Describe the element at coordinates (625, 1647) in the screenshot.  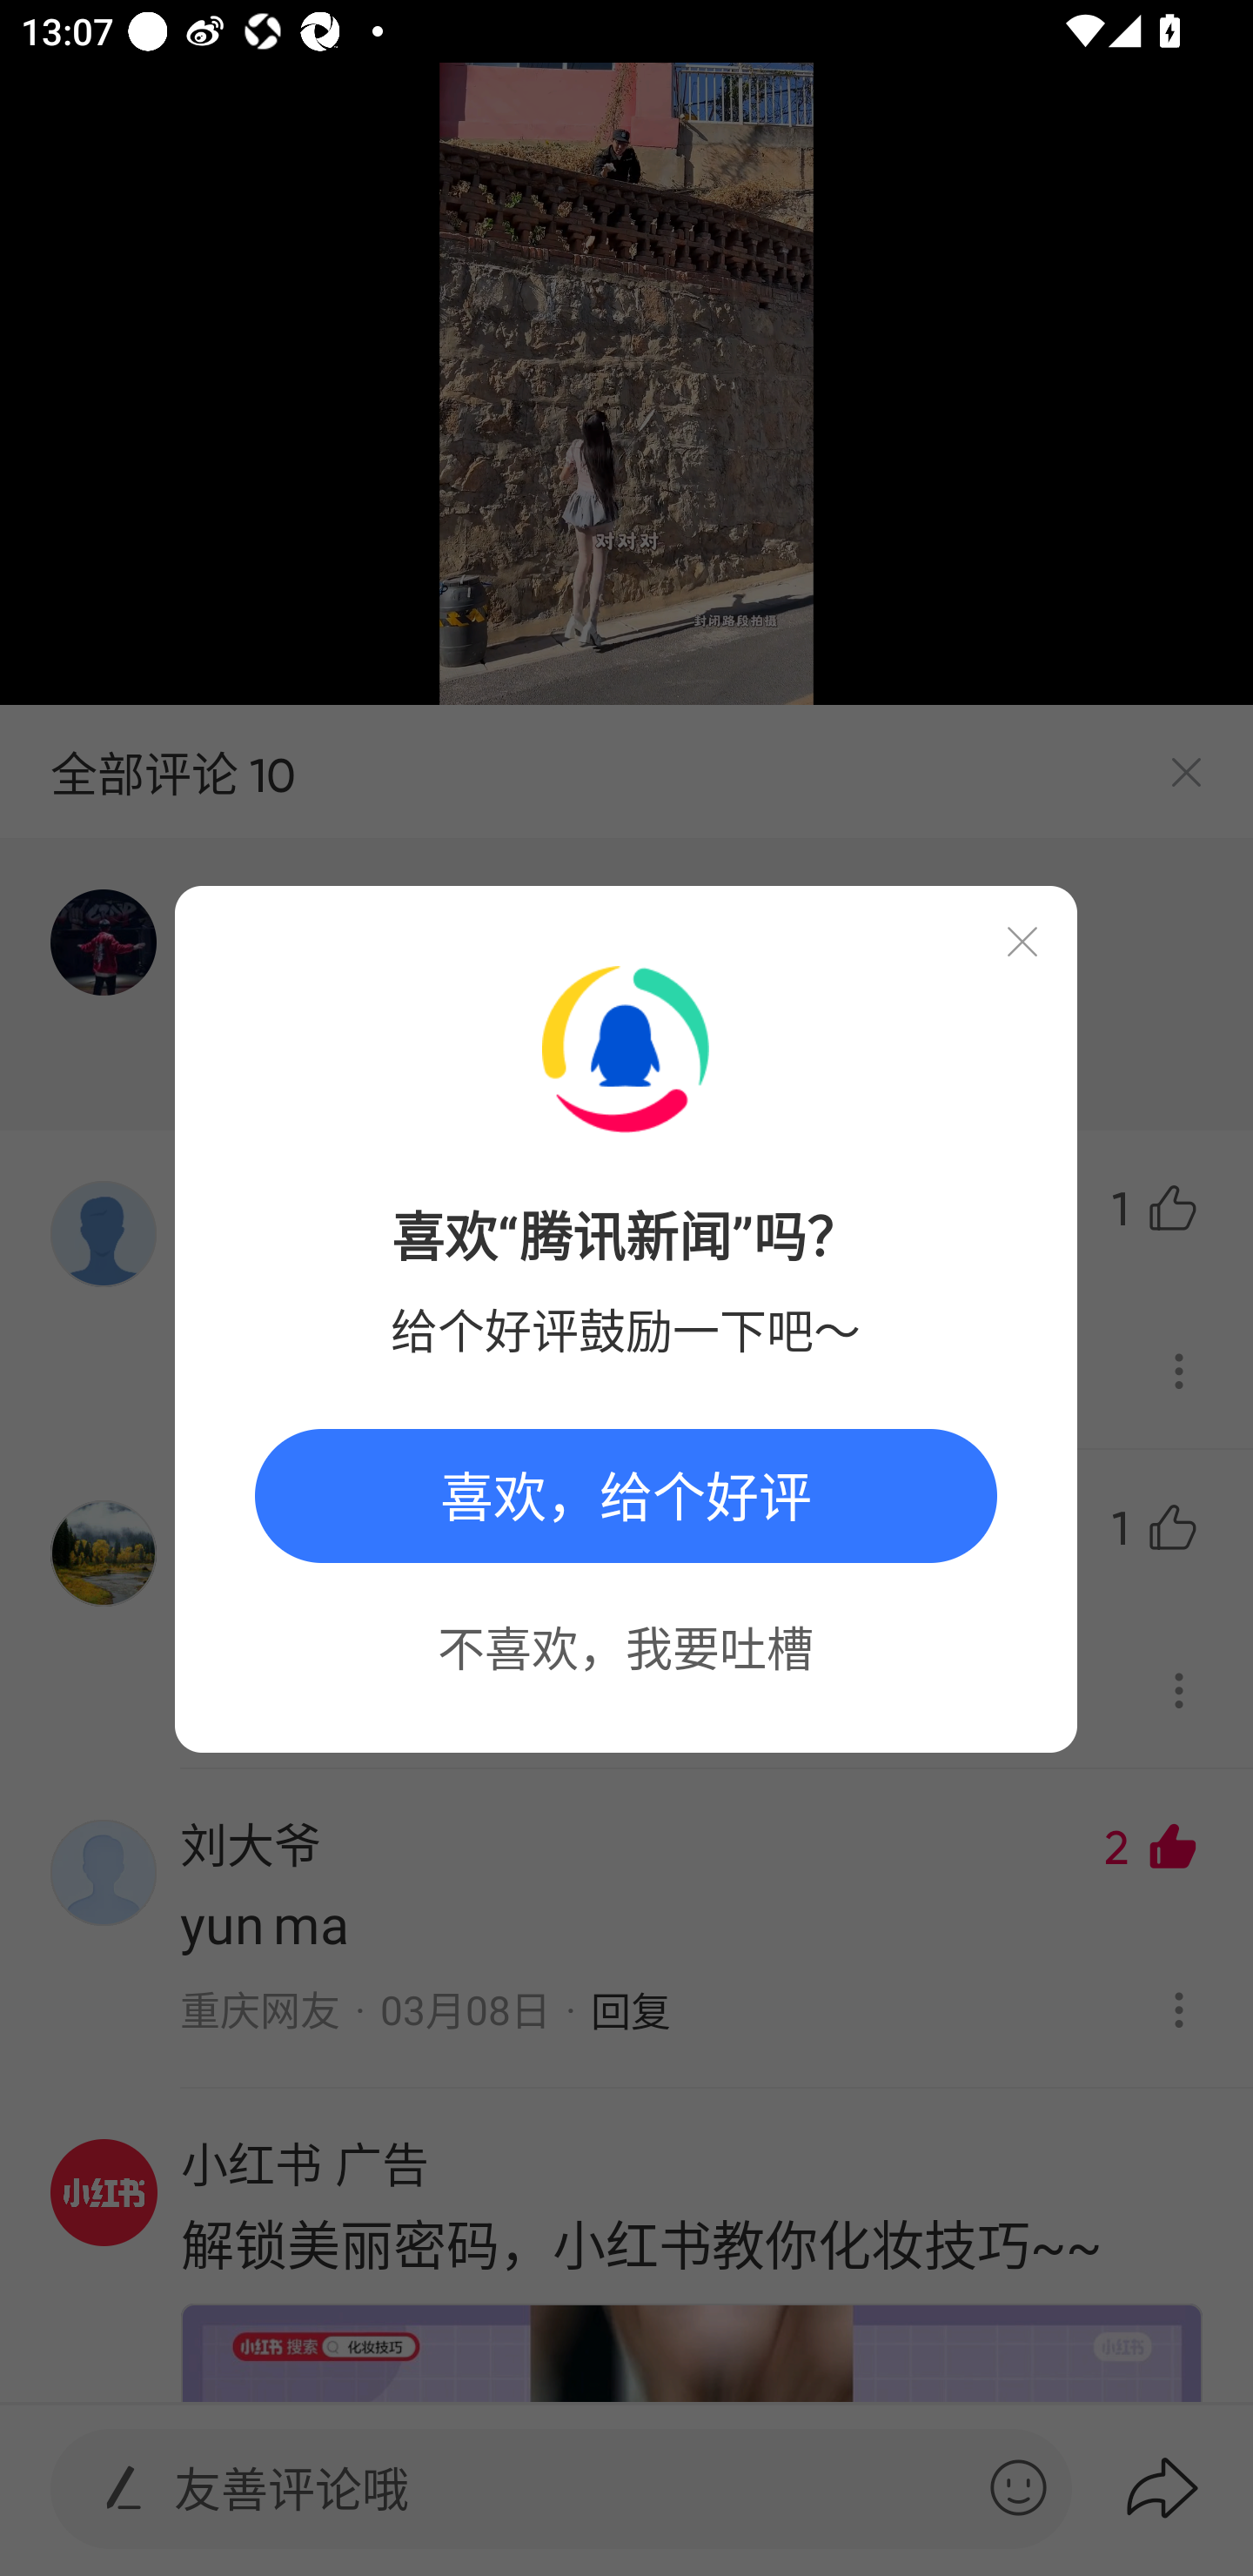
I see `不喜欢，我要吐槽` at that location.